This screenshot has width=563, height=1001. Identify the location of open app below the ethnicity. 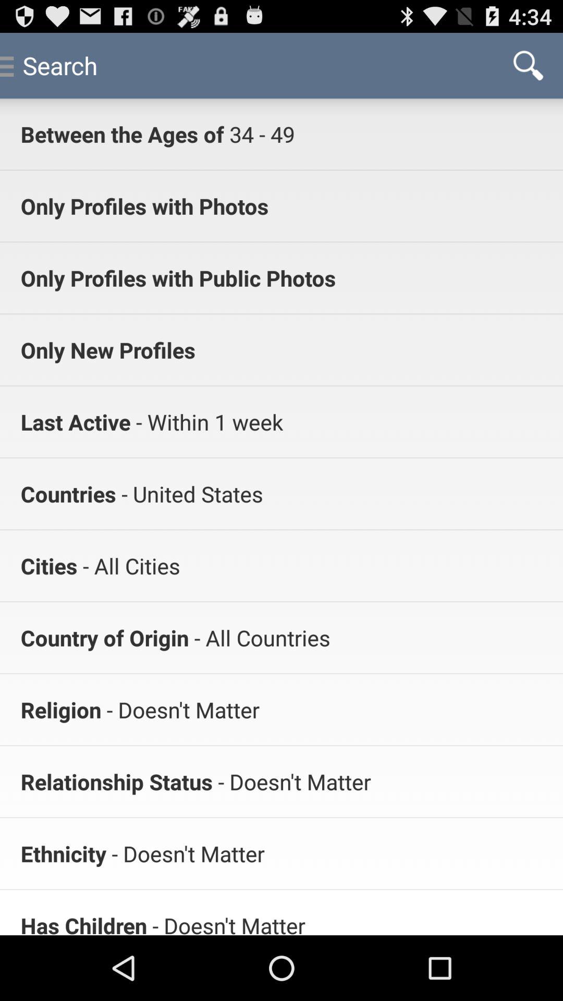
(83, 923).